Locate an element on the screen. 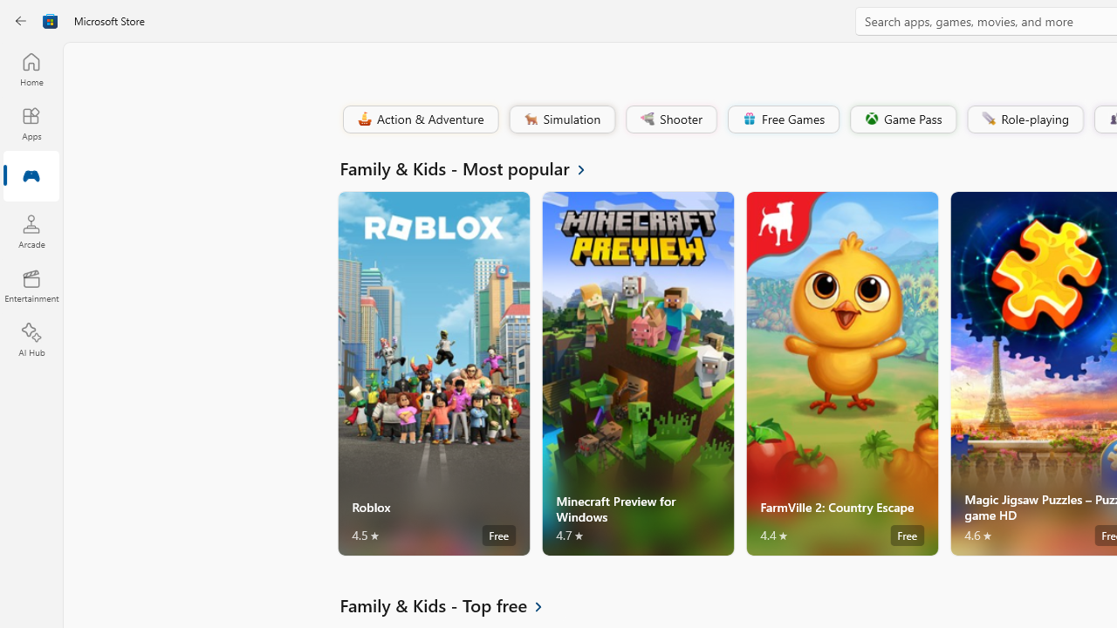 The width and height of the screenshot is (1117, 628). Action & Adventure is located at coordinates (419, 119).